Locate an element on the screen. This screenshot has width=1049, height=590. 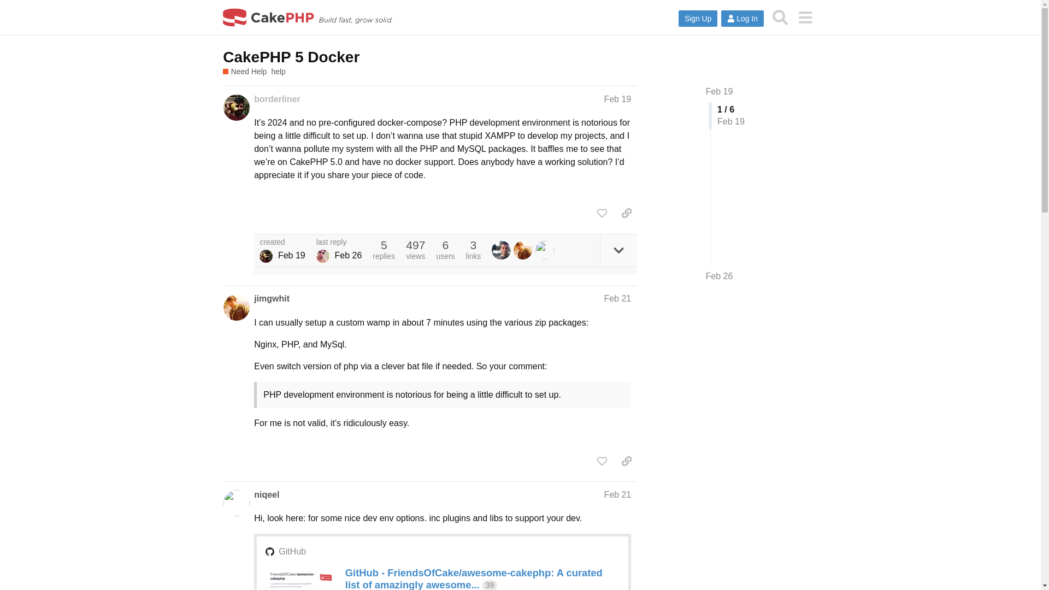
CakePHP 5 Docker is located at coordinates (291, 57).